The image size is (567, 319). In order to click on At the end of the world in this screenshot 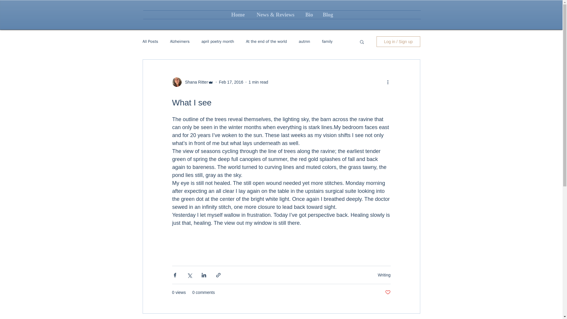, I will do `click(266, 41)`.